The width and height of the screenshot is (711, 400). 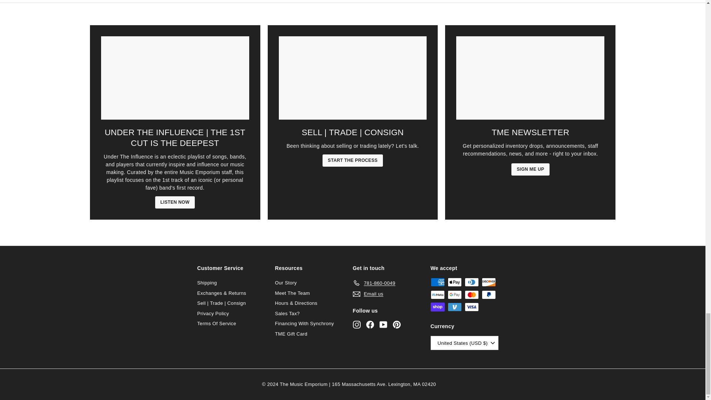 I want to click on The Music Emporium on Instagram, so click(x=356, y=324).